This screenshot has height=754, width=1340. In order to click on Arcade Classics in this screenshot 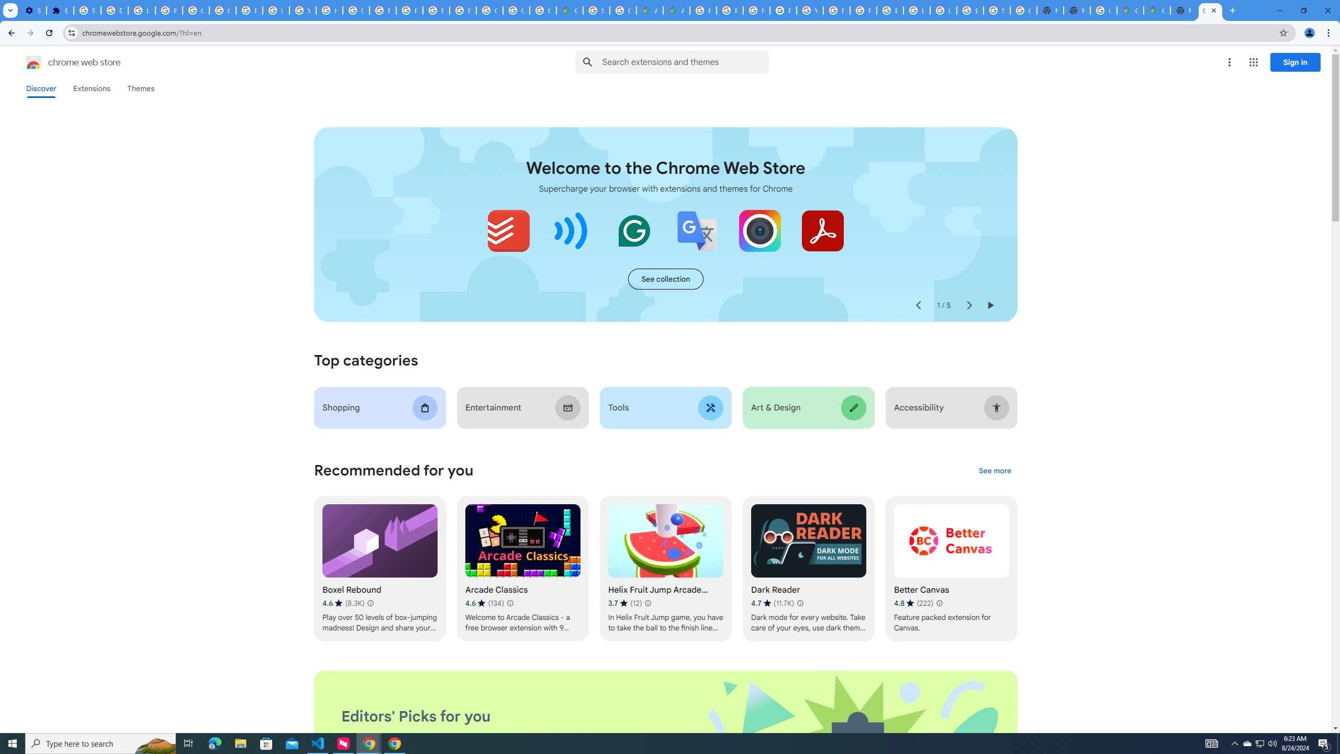, I will do `click(522, 569)`.